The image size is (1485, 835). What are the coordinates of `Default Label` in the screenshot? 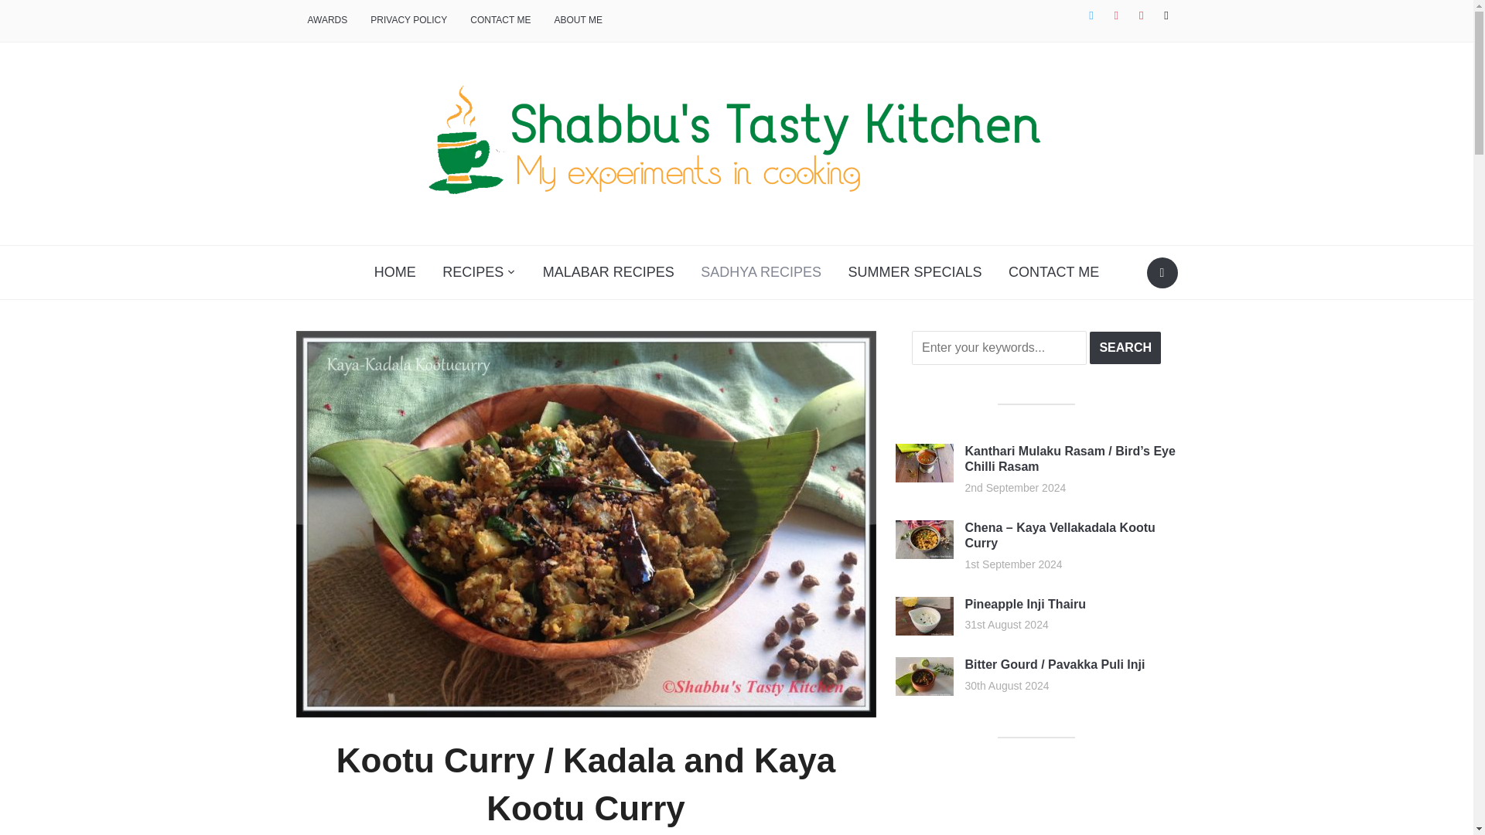 It's located at (1166, 15).